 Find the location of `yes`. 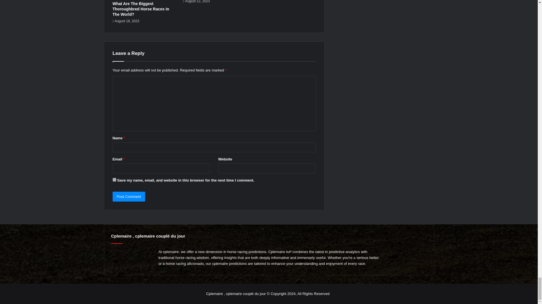

yes is located at coordinates (114, 180).